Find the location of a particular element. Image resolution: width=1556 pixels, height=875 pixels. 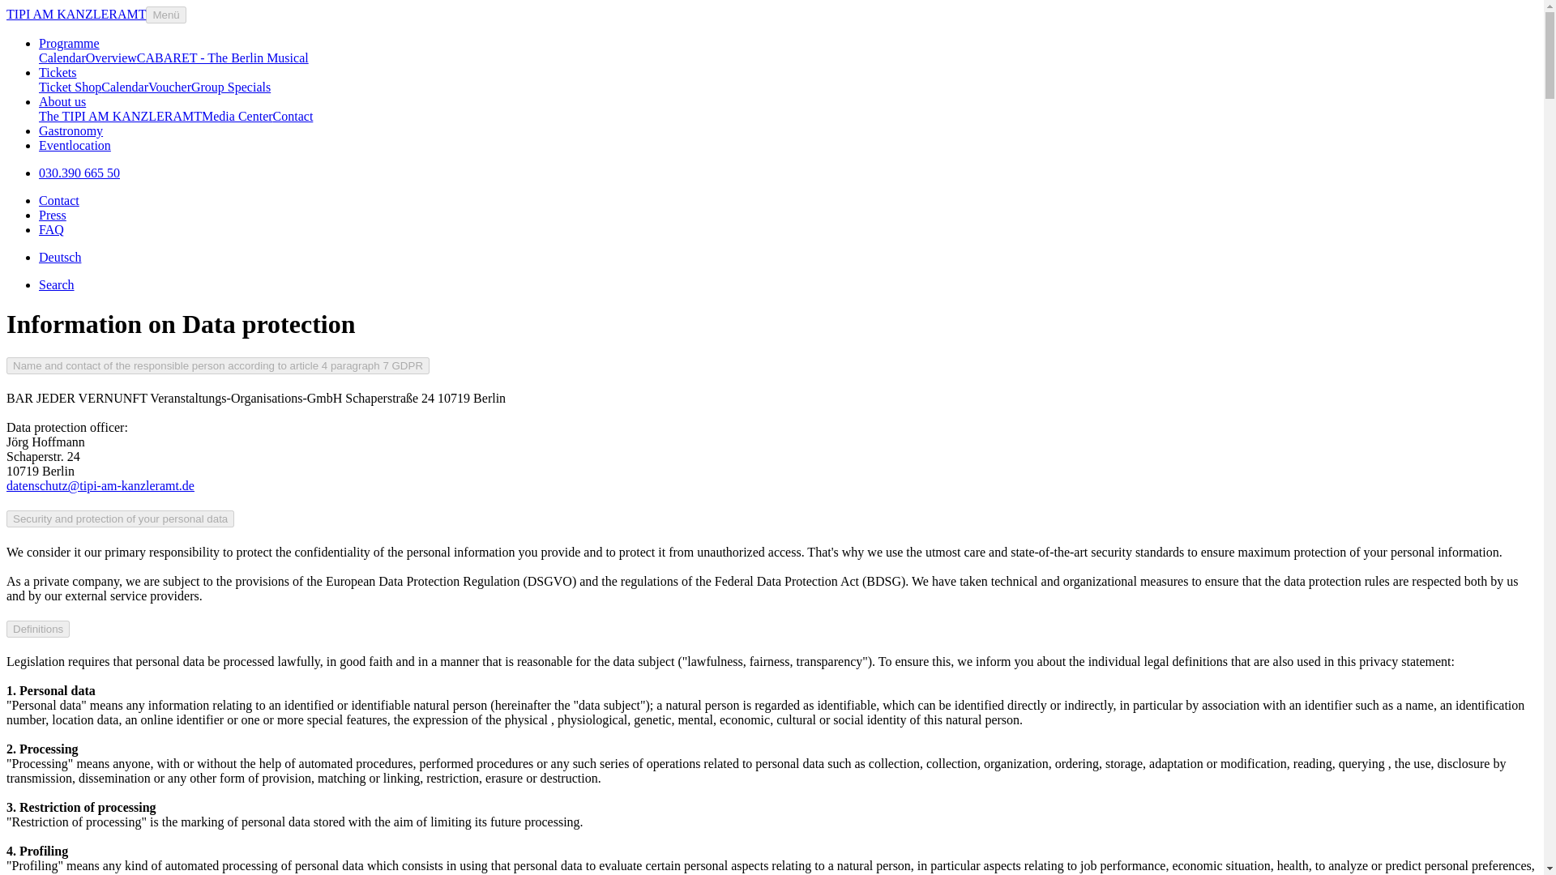

Search is located at coordinates (57, 284).